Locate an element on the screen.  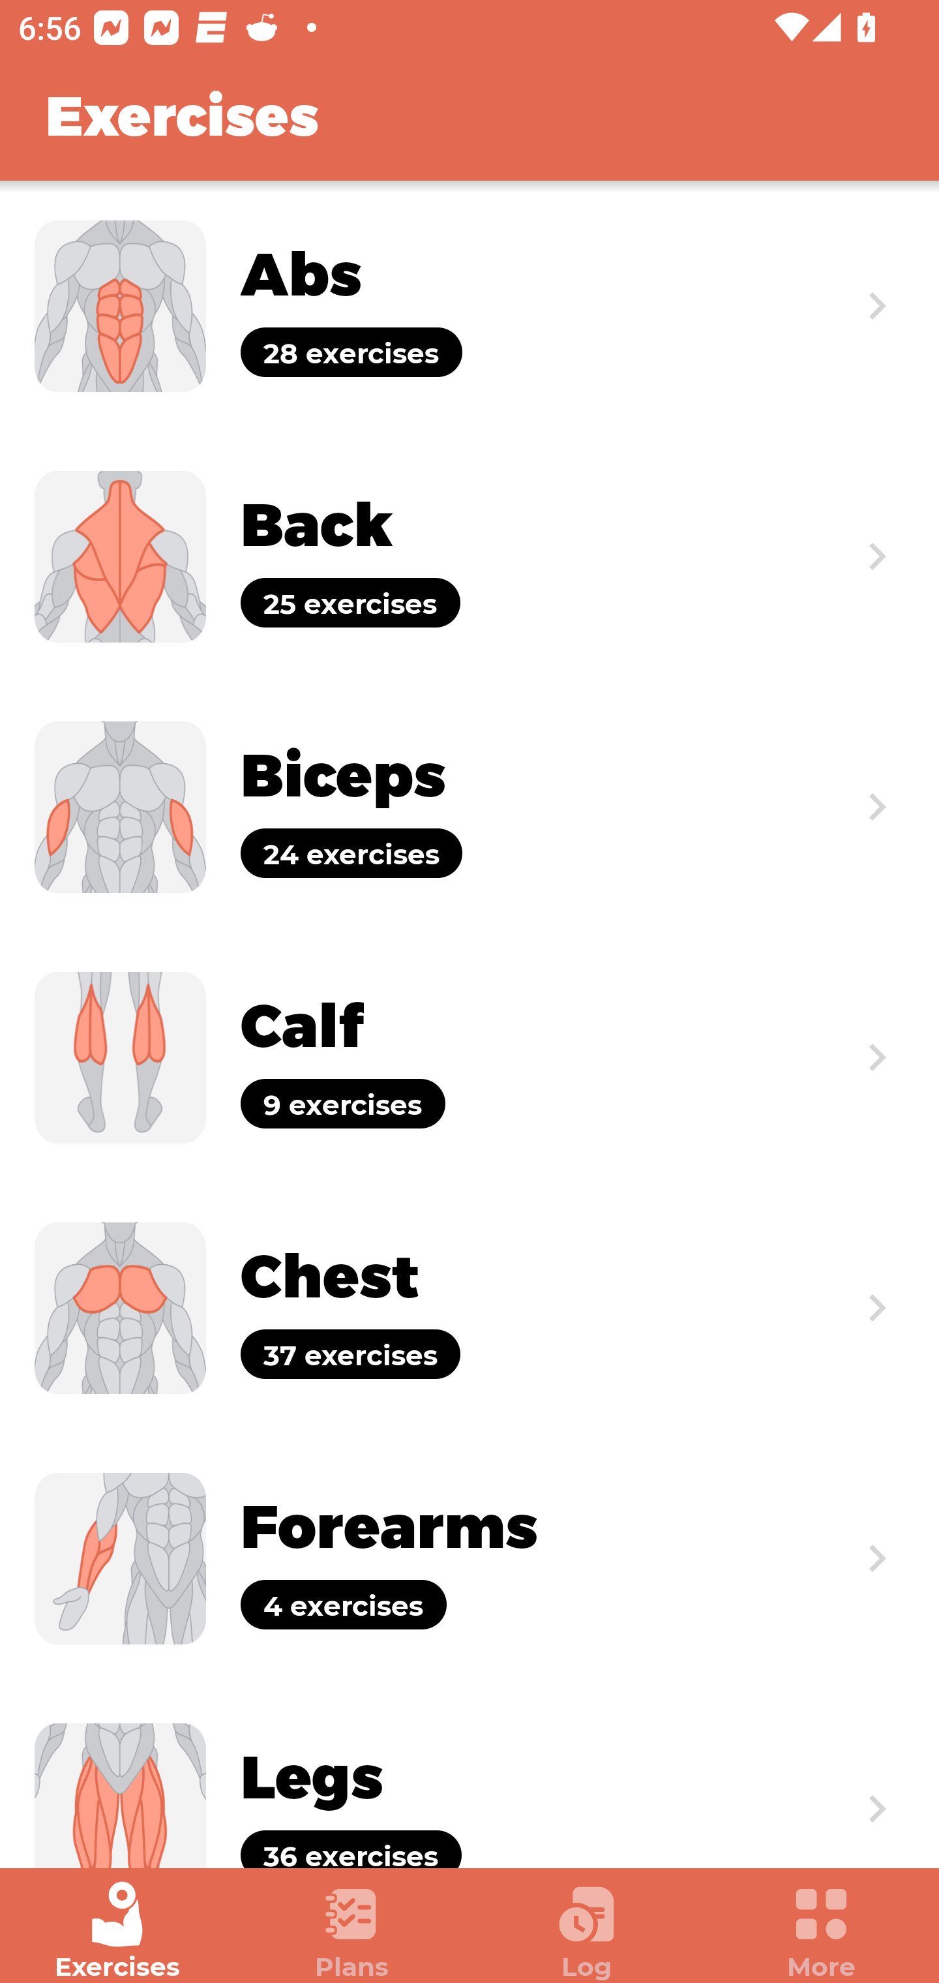
Exercise Back 25 exercises is located at coordinates (469, 556).